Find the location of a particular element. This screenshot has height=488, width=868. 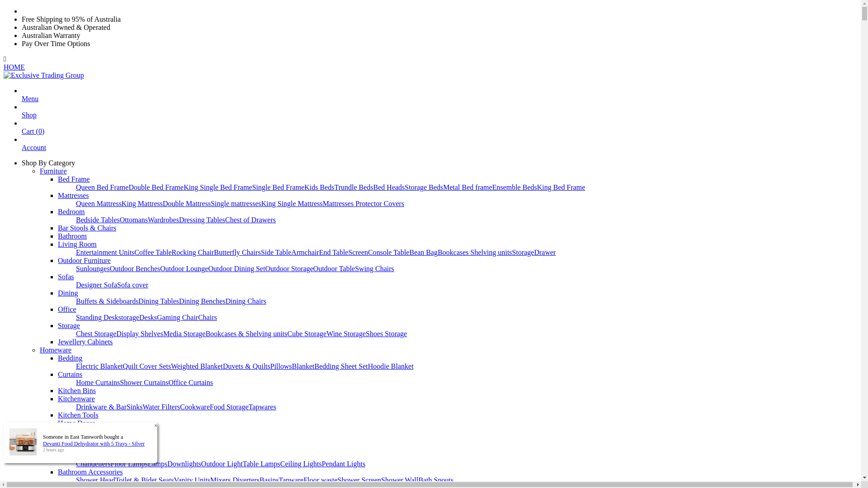

Armchair is located at coordinates (305, 252).